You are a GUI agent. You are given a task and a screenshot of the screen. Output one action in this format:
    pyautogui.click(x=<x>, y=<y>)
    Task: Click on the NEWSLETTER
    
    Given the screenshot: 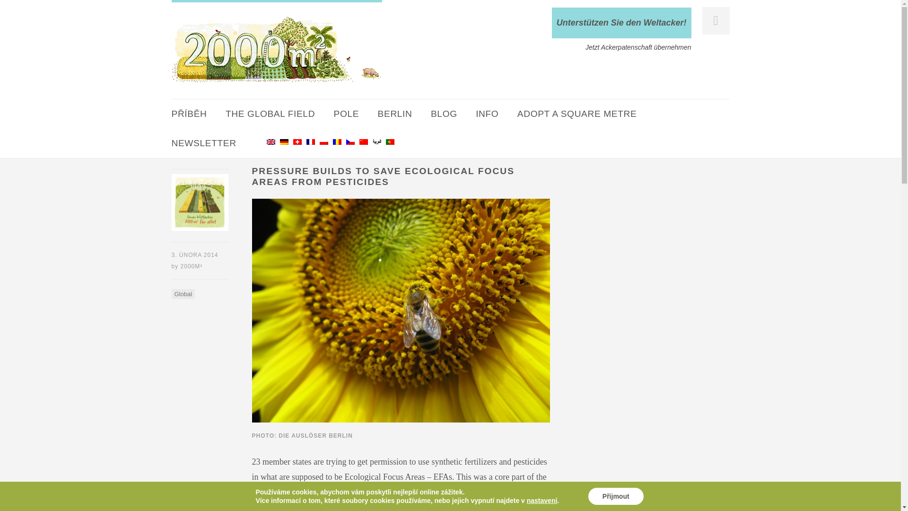 What is the action you would take?
    pyautogui.click(x=203, y=143)
    